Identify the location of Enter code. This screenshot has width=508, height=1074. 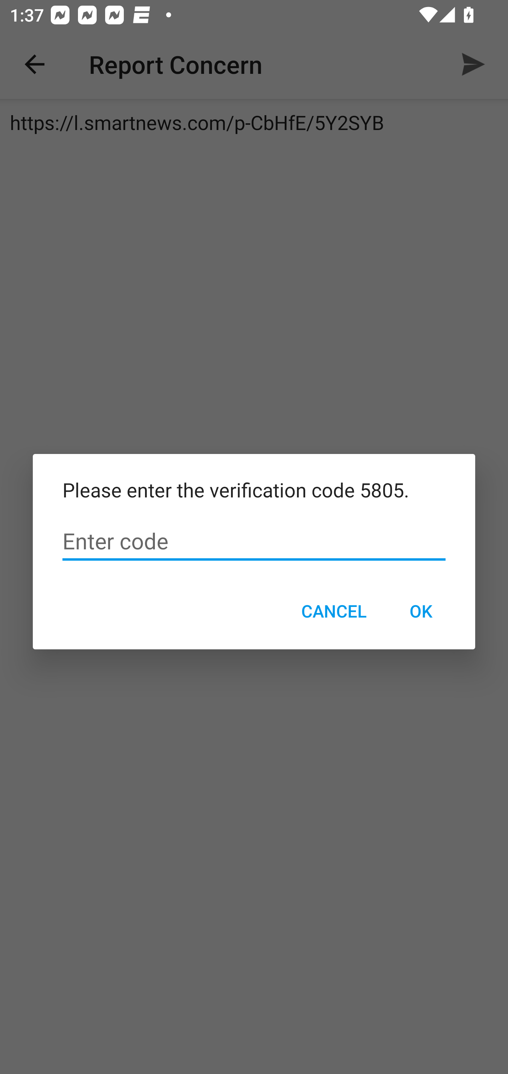
(254, 541).